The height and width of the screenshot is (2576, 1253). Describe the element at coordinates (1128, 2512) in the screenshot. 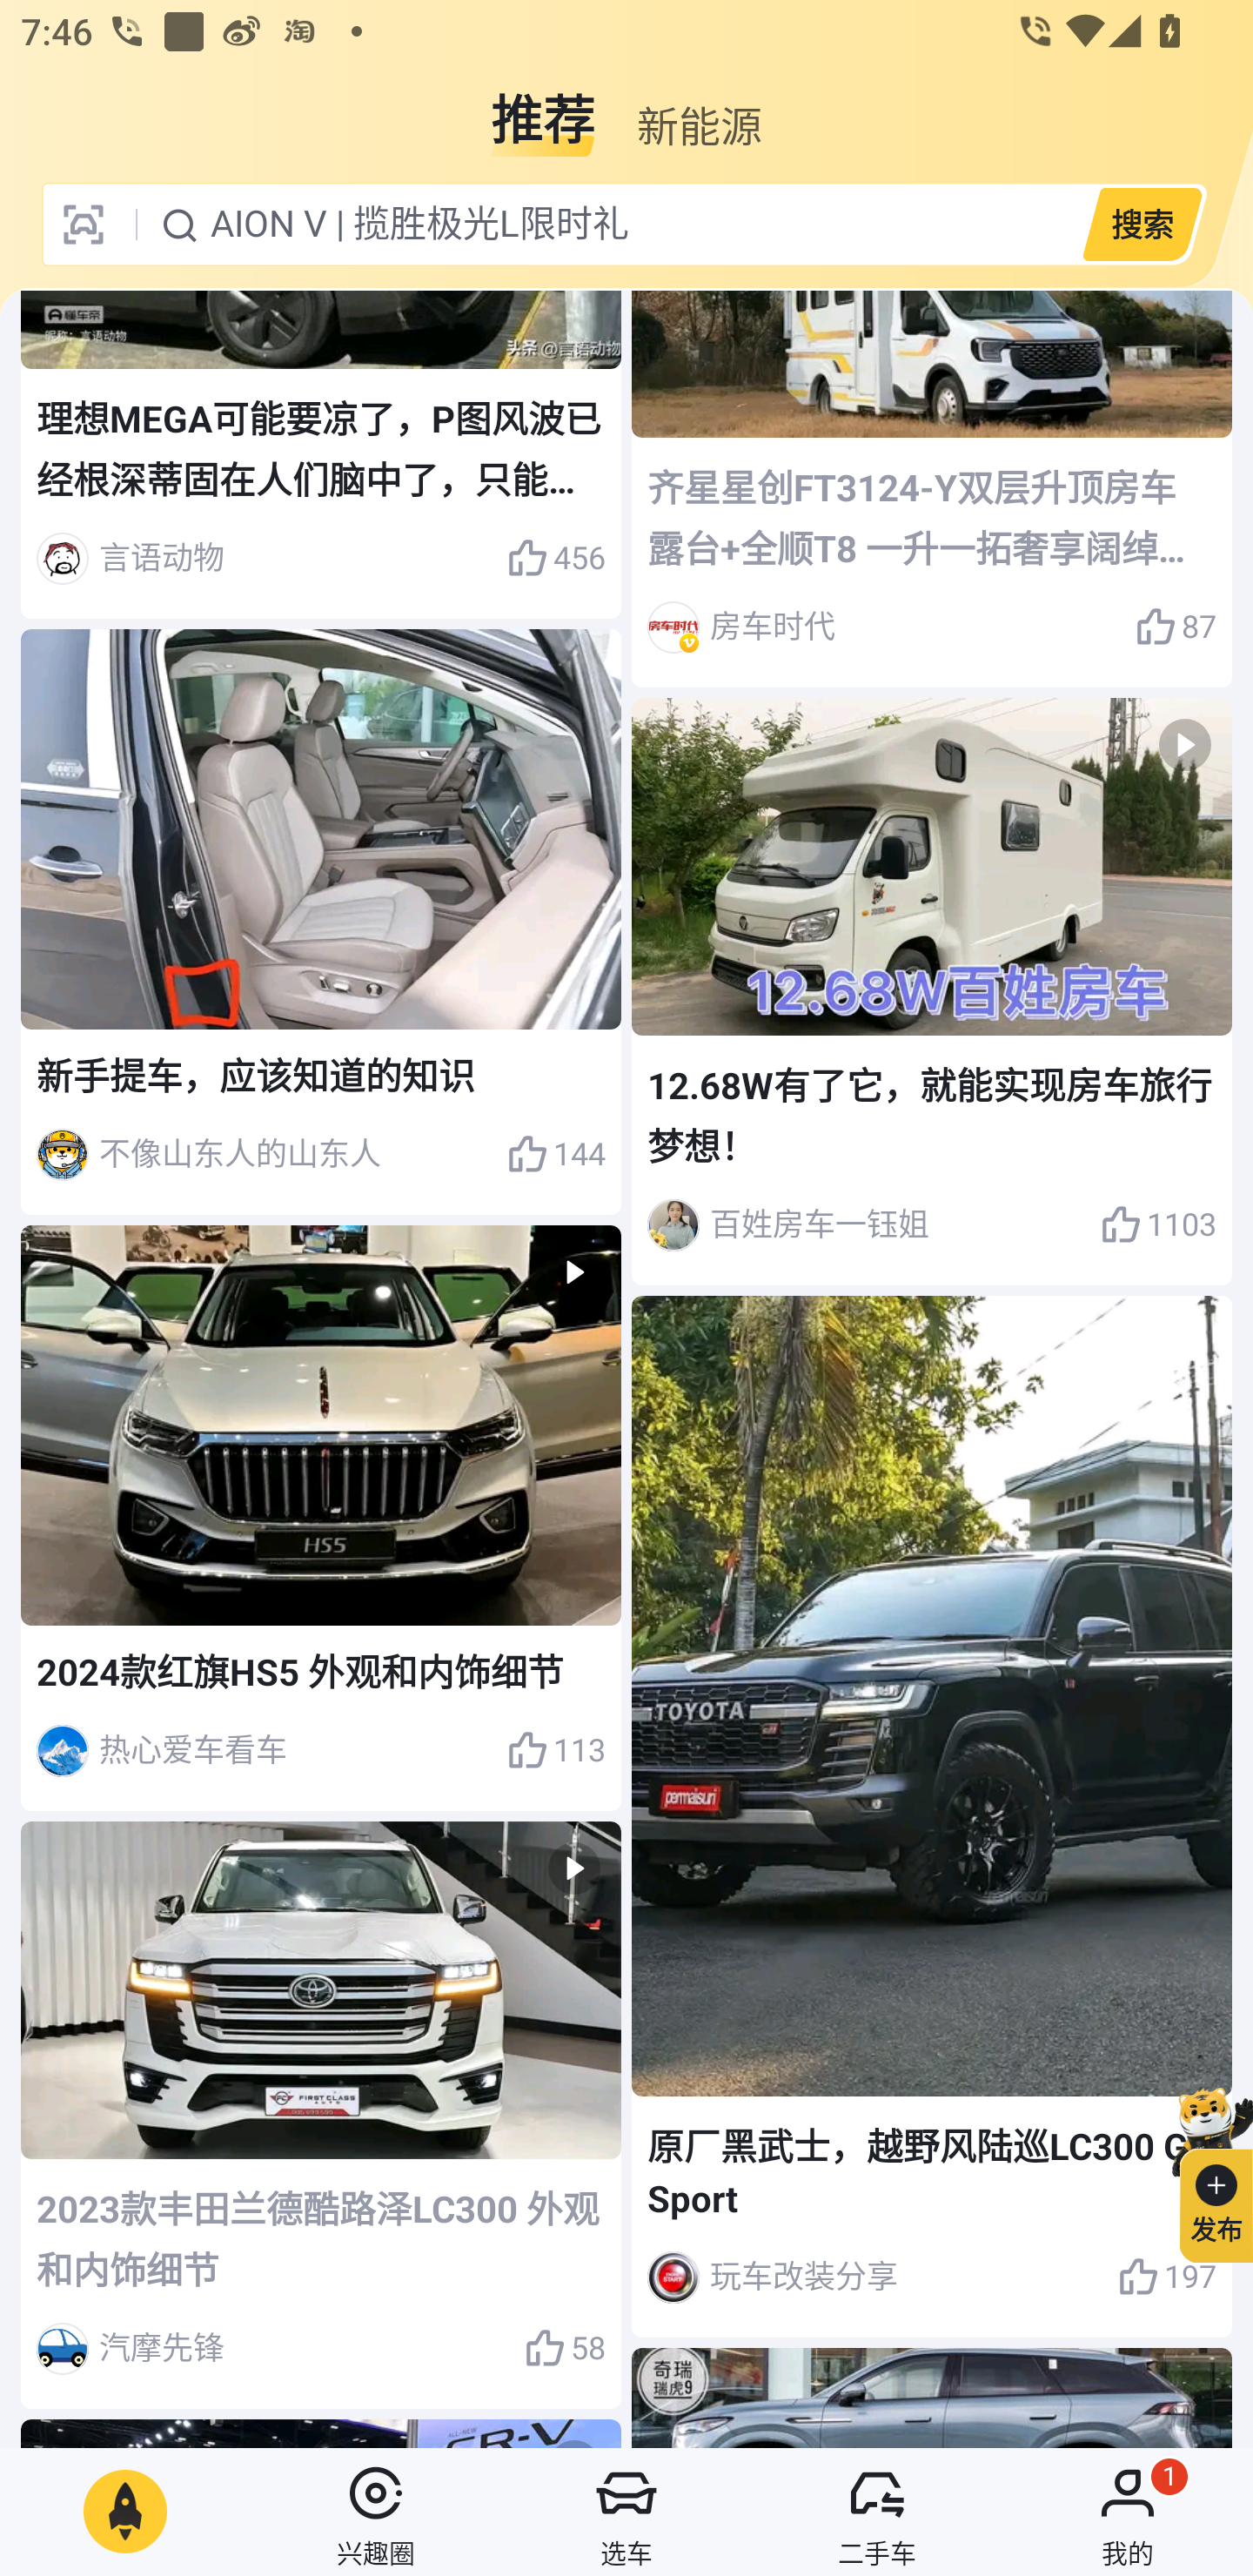

I see ` 我的` at that location.